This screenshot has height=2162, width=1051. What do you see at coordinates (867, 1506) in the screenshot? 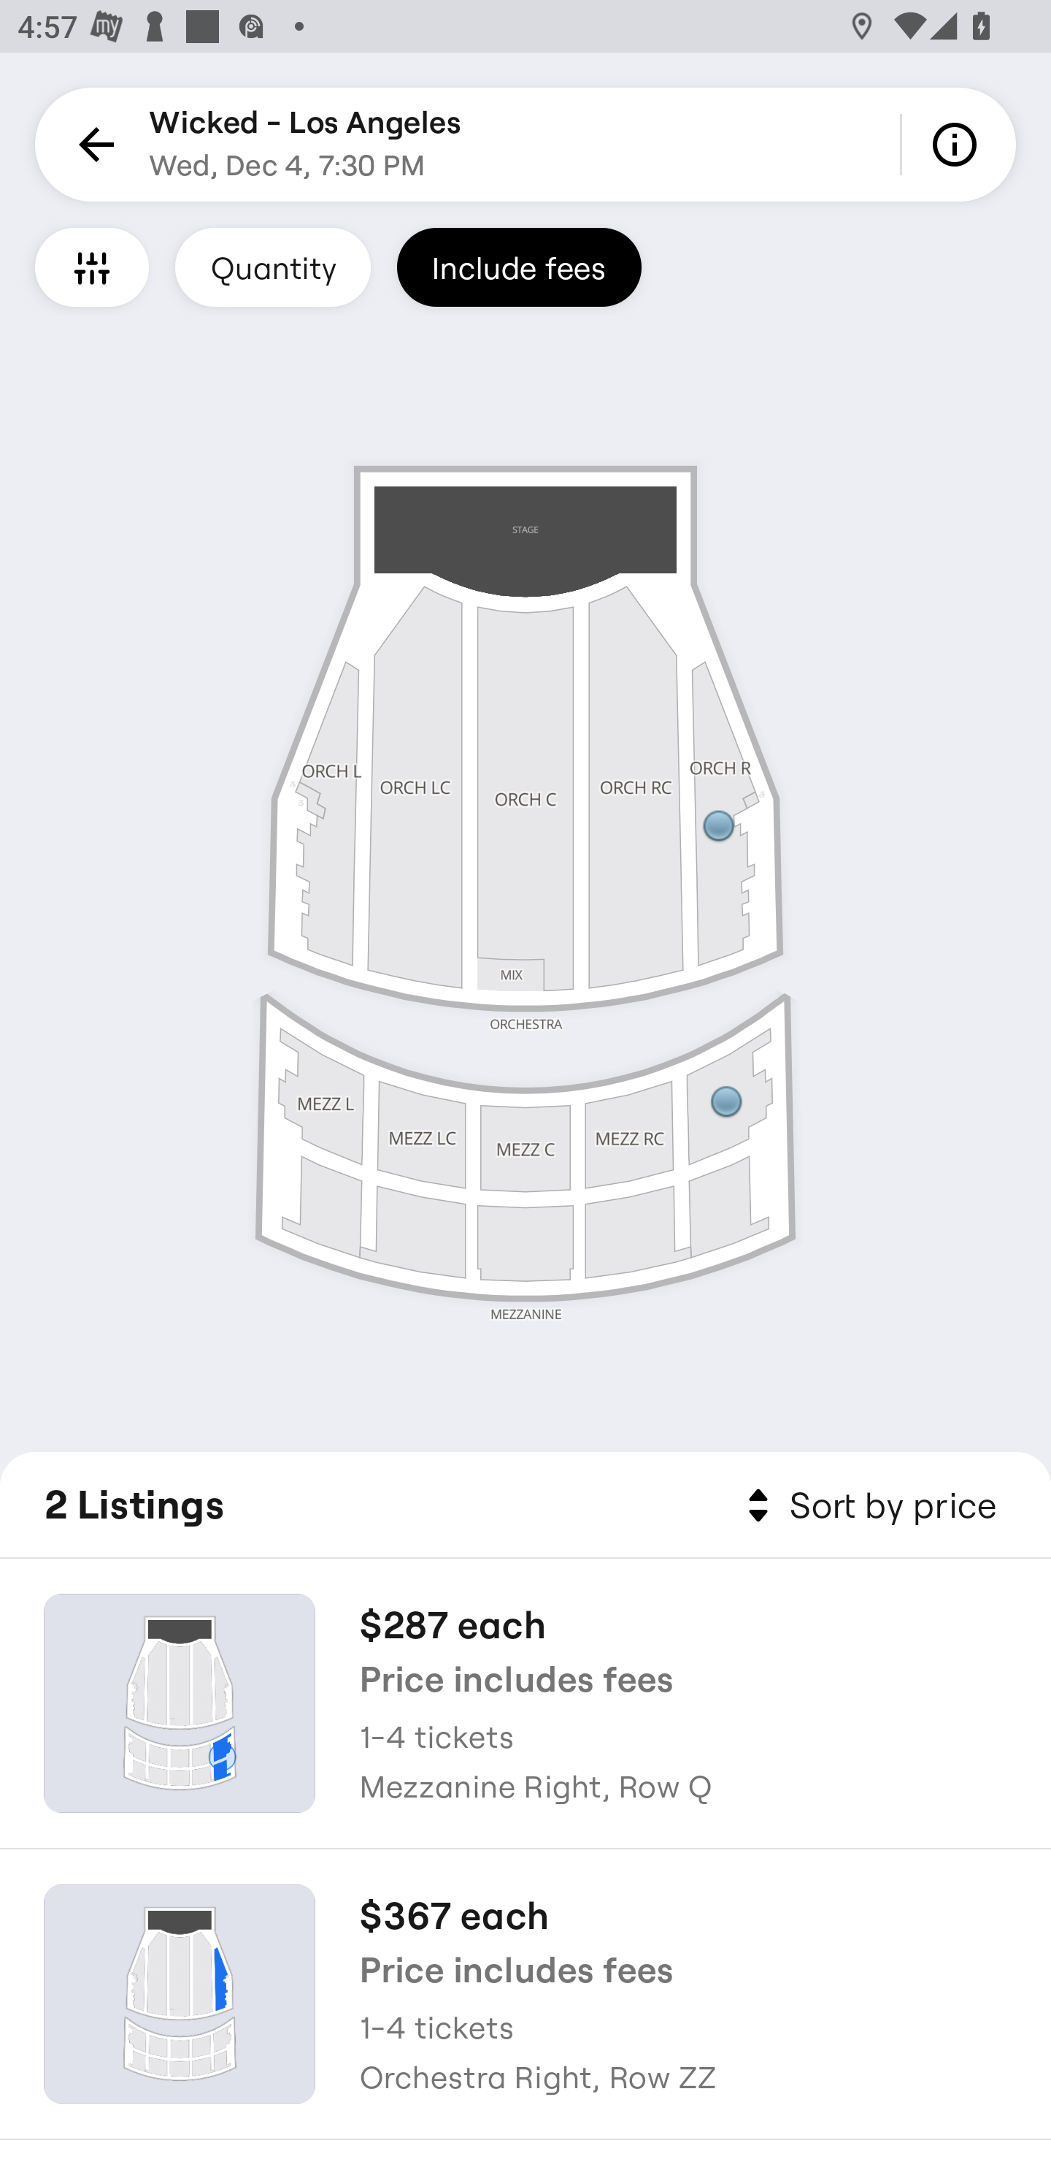
I see `Sort by price` at bounding box center [867, 1506].